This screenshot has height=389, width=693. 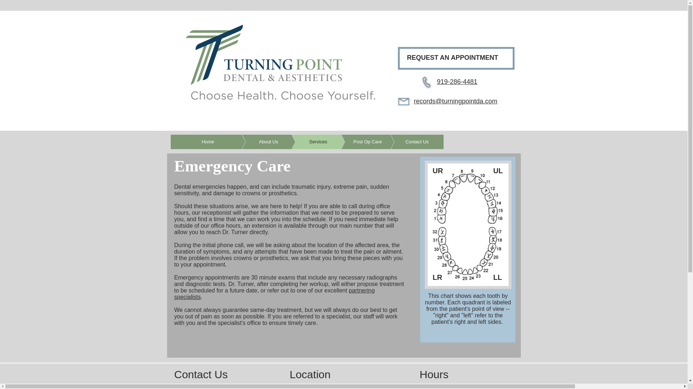 I want to click on REQUEST AN APPOINTMENT, so click(x=453, y=58).